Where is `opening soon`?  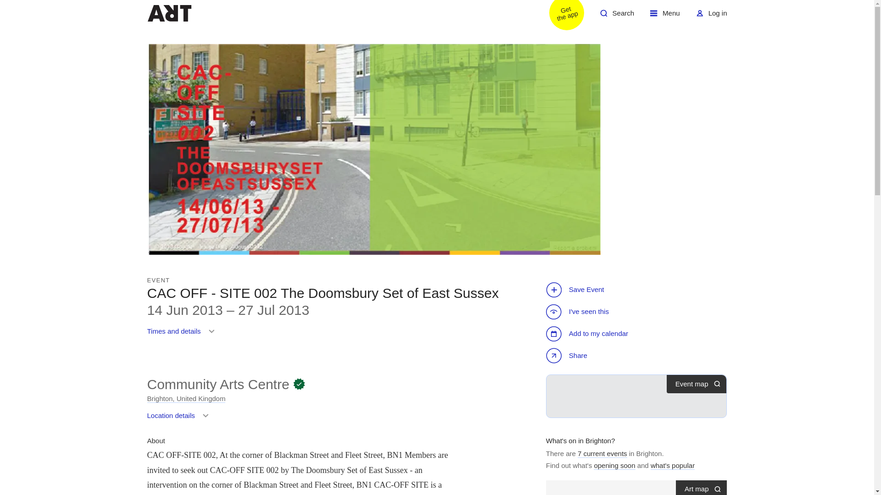 opening soon is located at coordinates (568, 357).